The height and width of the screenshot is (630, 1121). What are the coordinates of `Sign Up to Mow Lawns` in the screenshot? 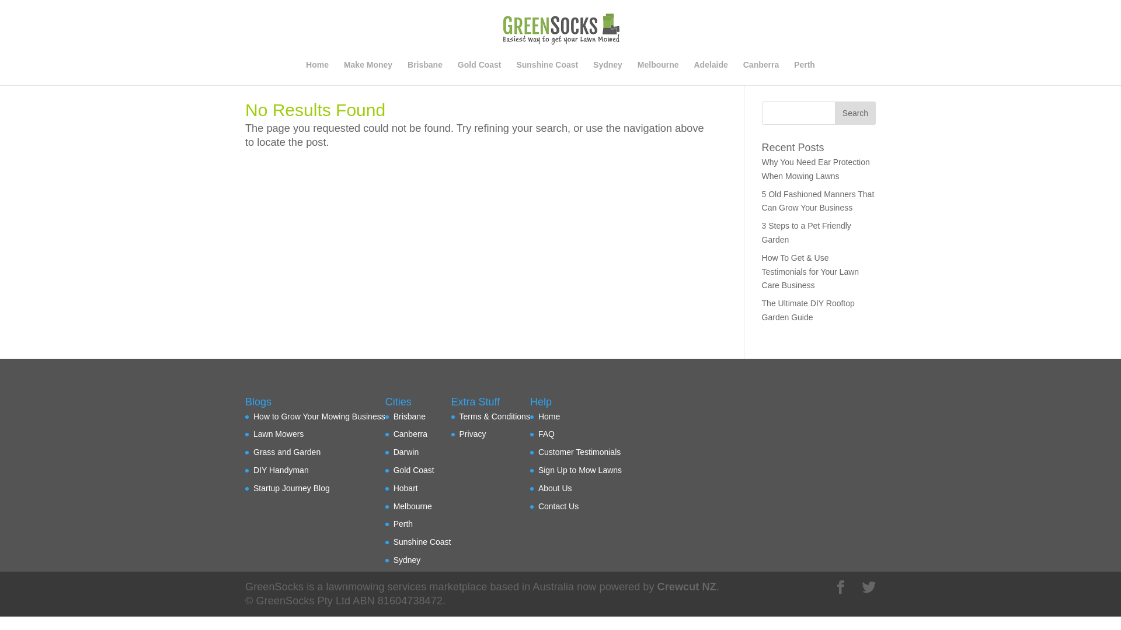 It's located at (580, 470).